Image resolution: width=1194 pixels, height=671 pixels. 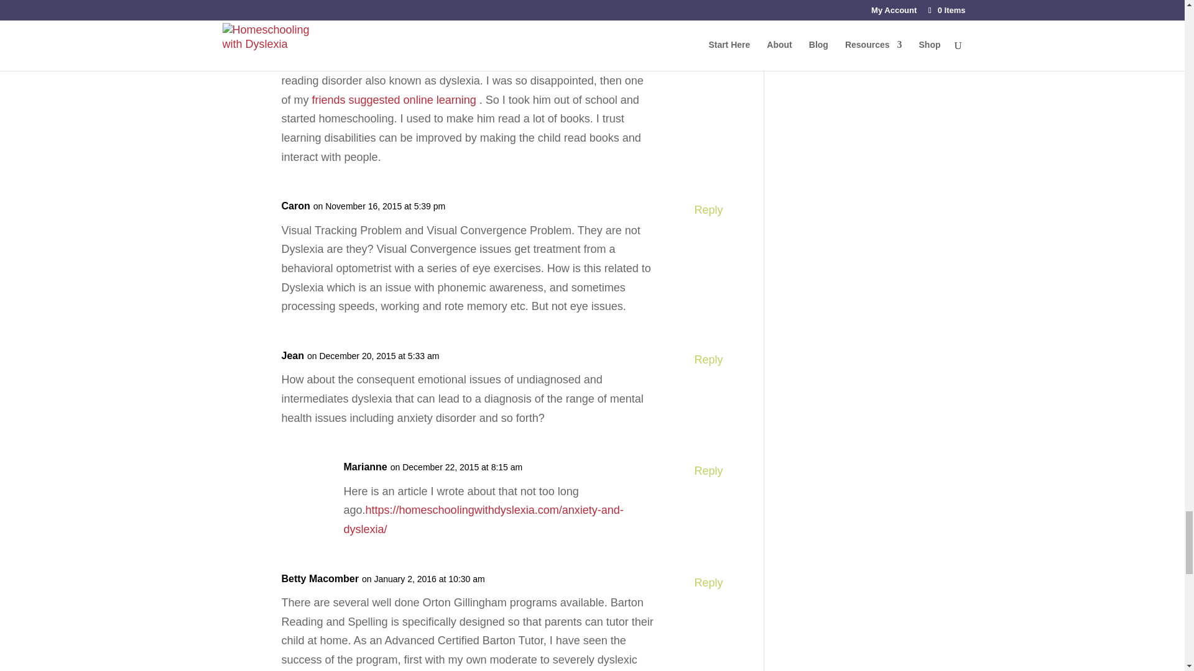 What do you see at coordinates (394, 99) in the screenshot?
I see `friends suggested online learning` at bounding box center [394, 99].